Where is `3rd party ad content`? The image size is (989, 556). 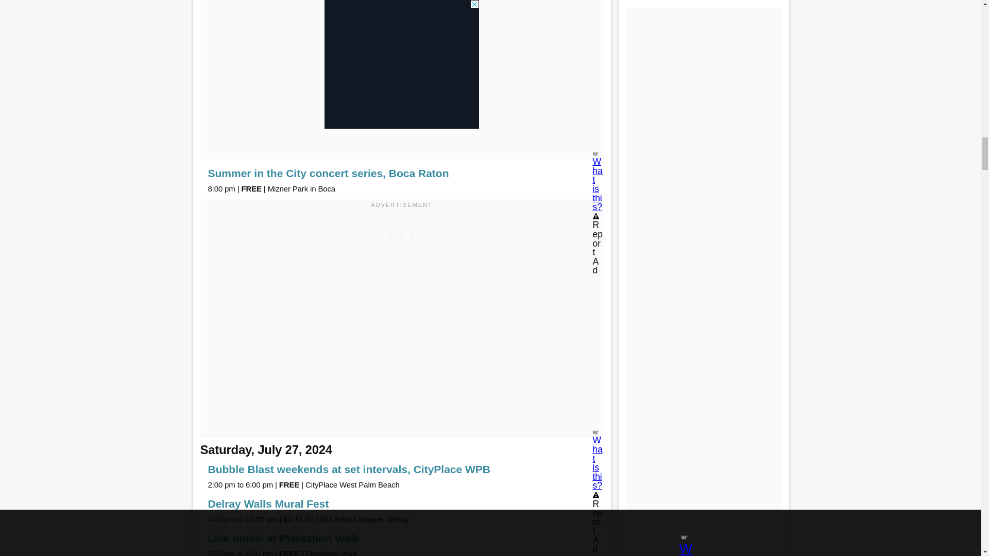 3rd party ad content is located at coordinates (402, 235).